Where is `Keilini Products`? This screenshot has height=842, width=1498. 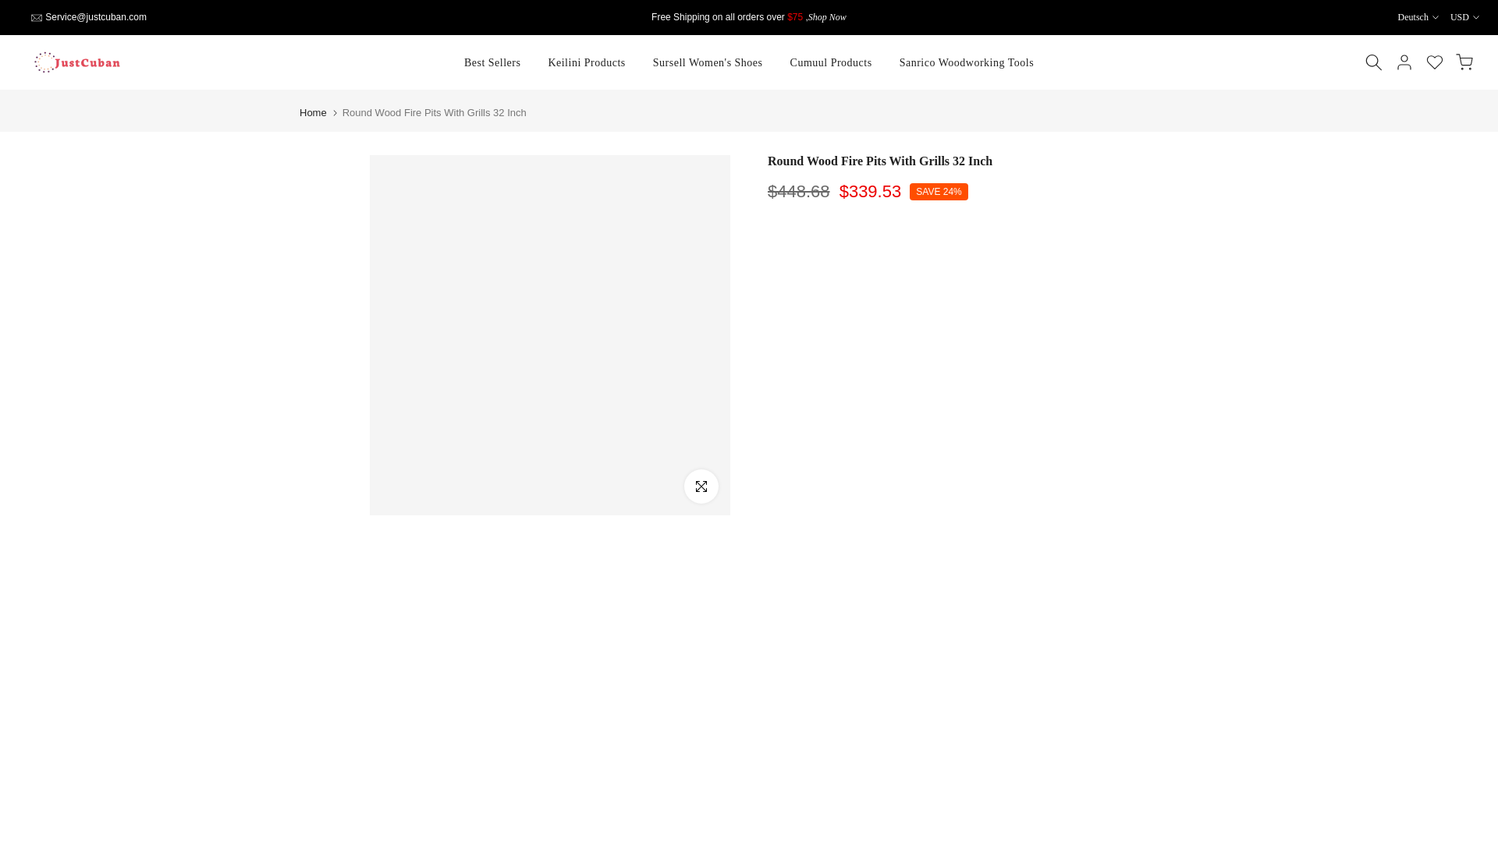
Keilini Products is located at coordinates (587, 62).